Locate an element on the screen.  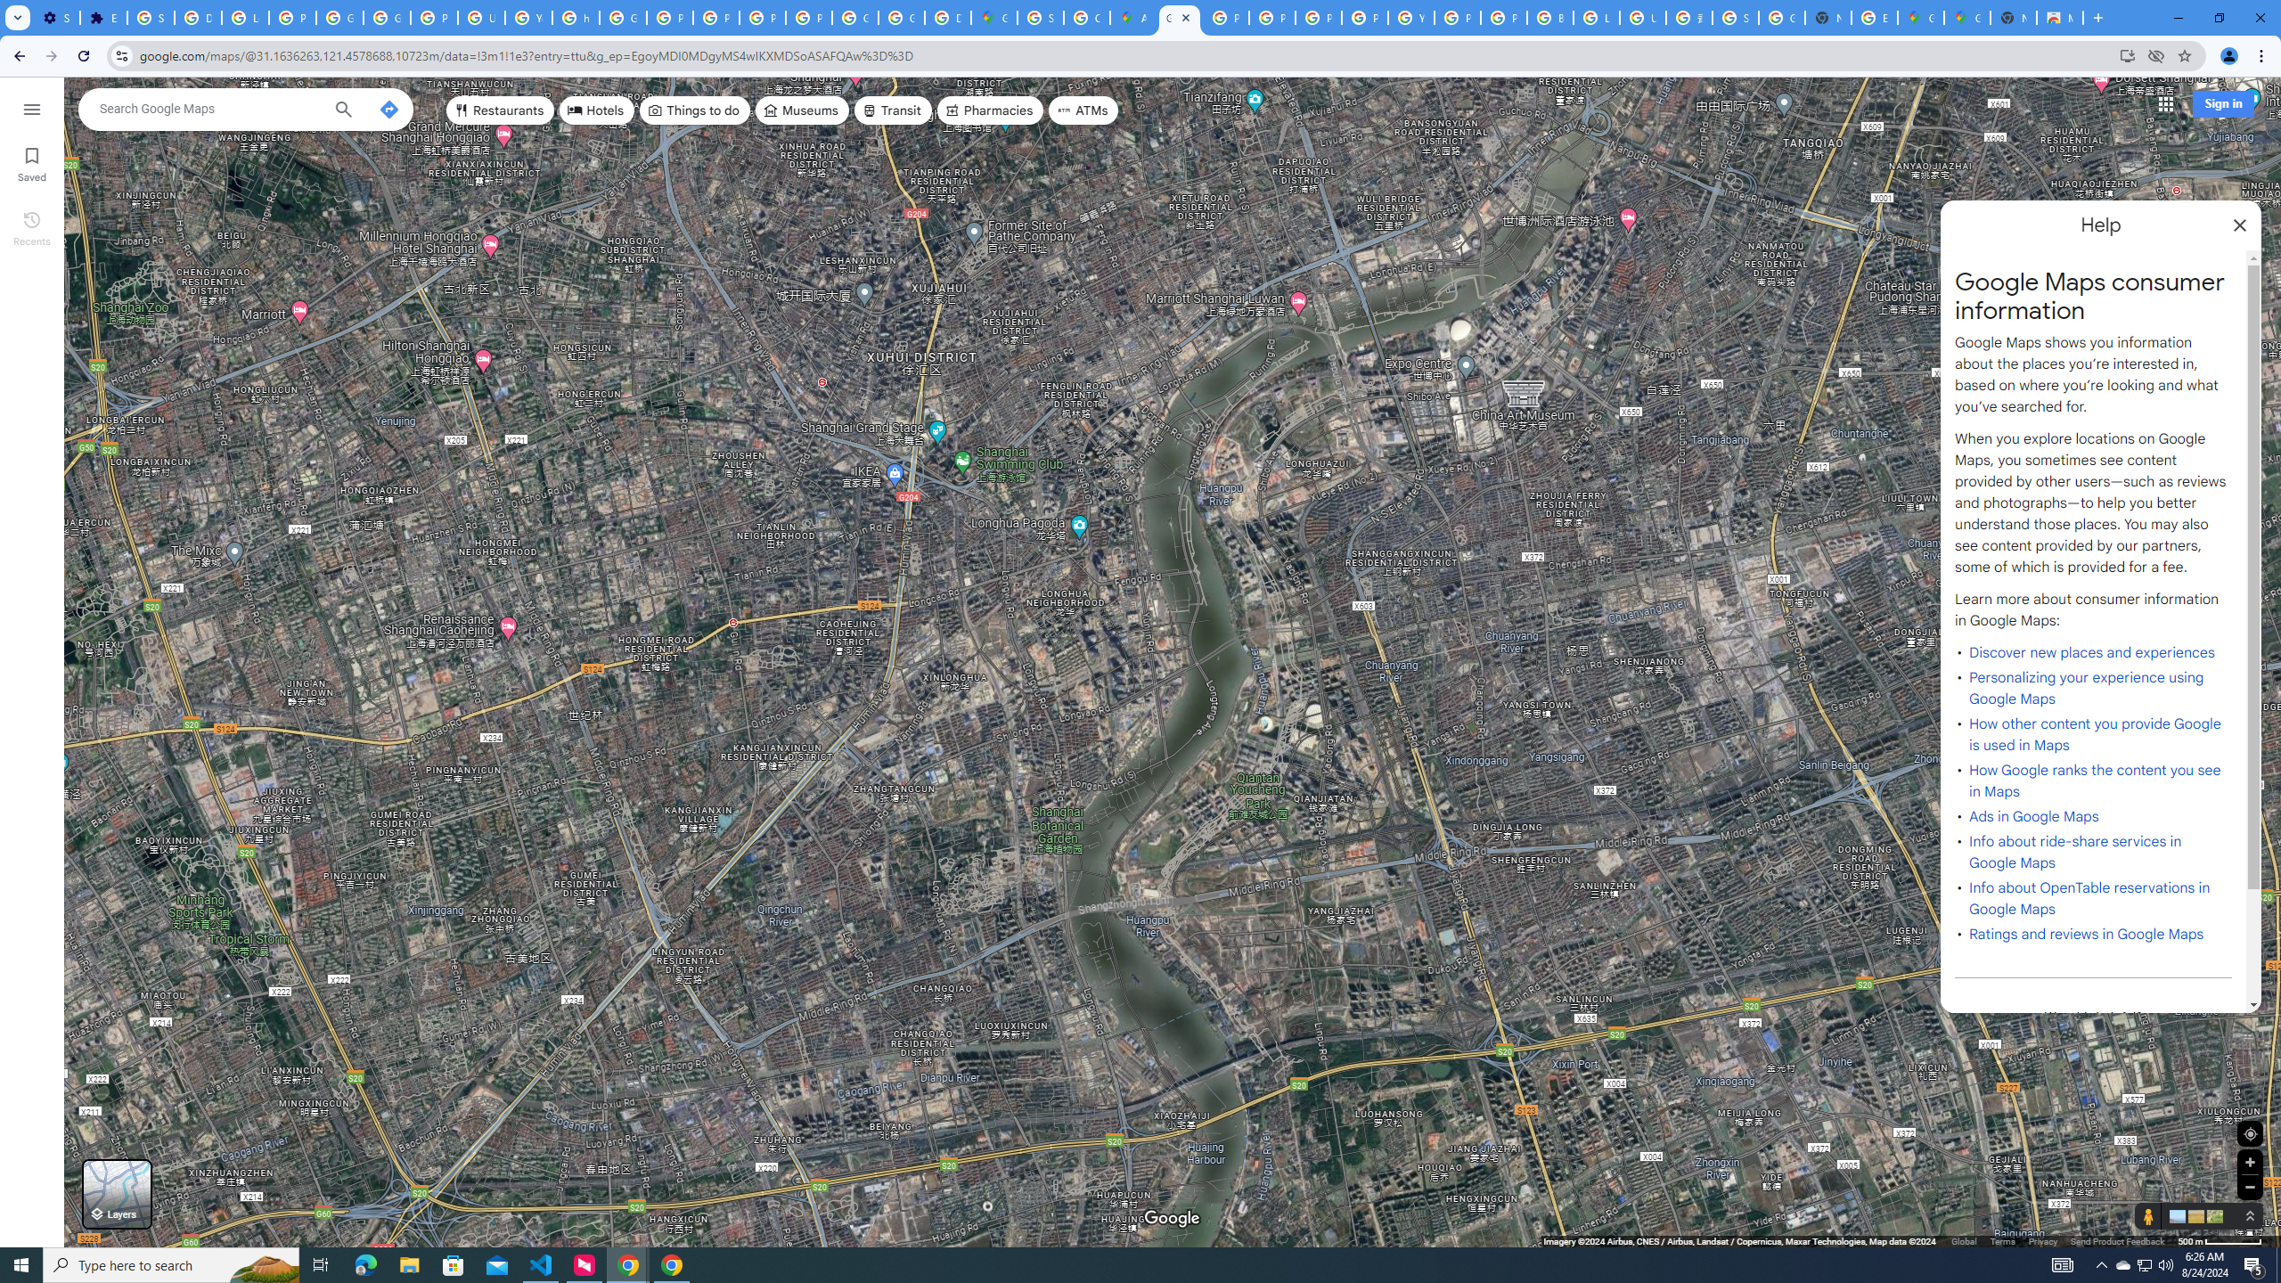
Delete photos & videos - Computer - Google Photos Help is located at coordinates (198, 18).